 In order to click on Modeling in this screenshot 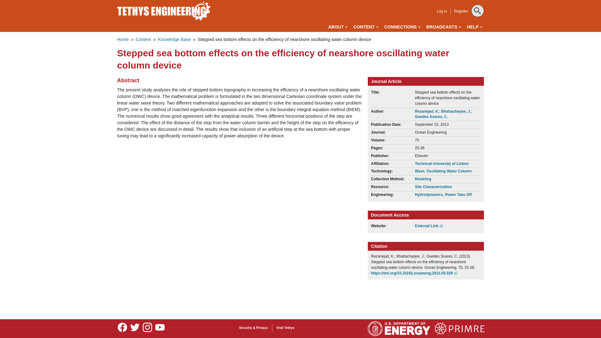, I will do `click(423, 179)`.